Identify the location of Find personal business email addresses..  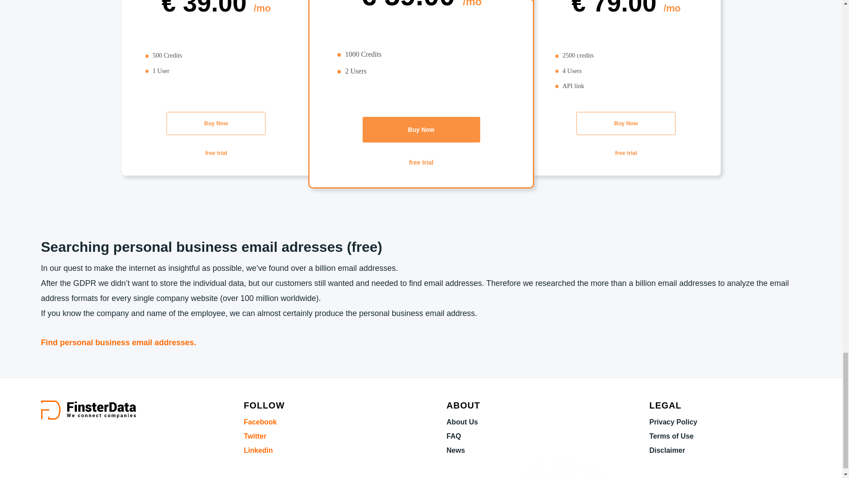
(119, 343).